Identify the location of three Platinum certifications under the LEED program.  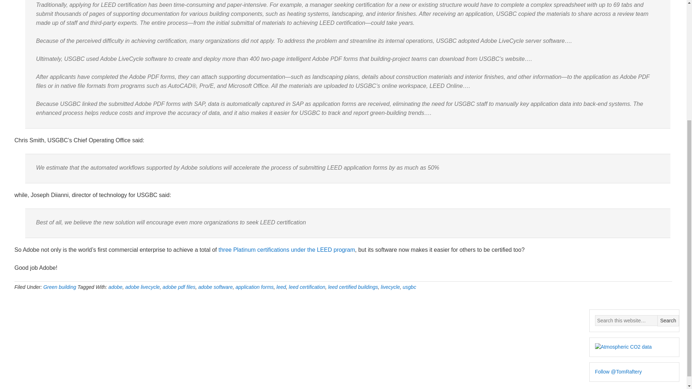
(287, 250).